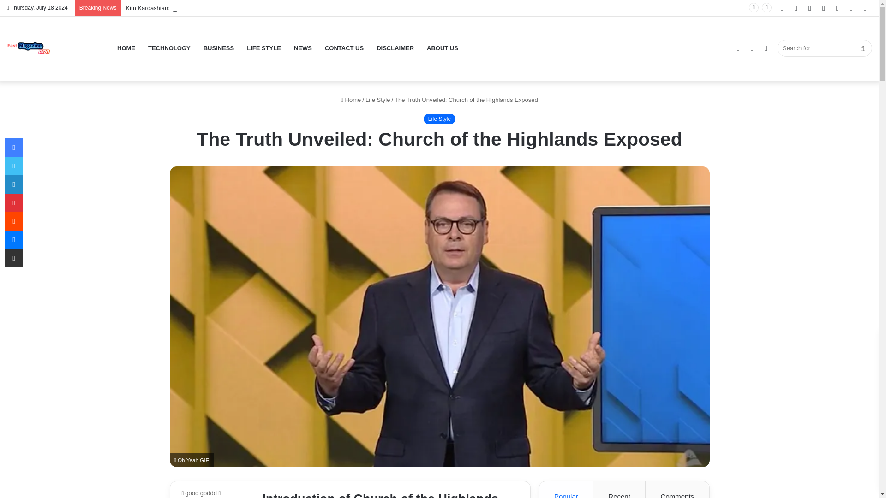  What do you see at coordinates (766, 48) in the screenshot?
I see `Switch skin` at bounding box center [766, 48].